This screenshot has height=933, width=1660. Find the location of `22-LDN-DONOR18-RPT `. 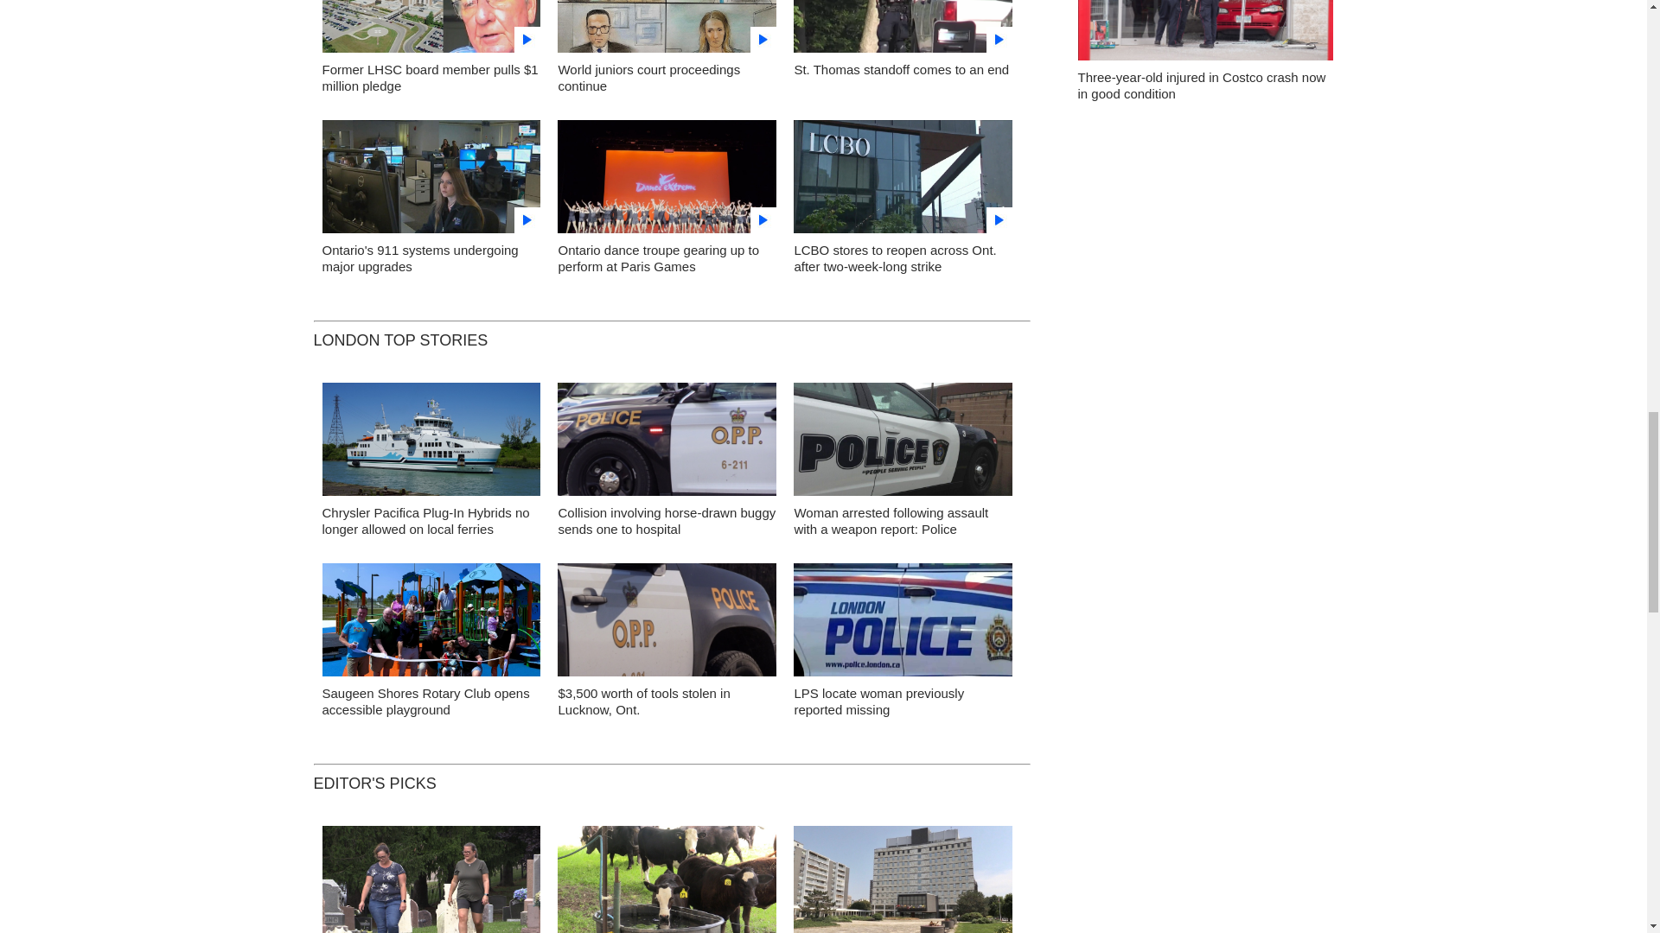

22-LDN-DONOR18-RPT  is located at coordinates (431, 31).